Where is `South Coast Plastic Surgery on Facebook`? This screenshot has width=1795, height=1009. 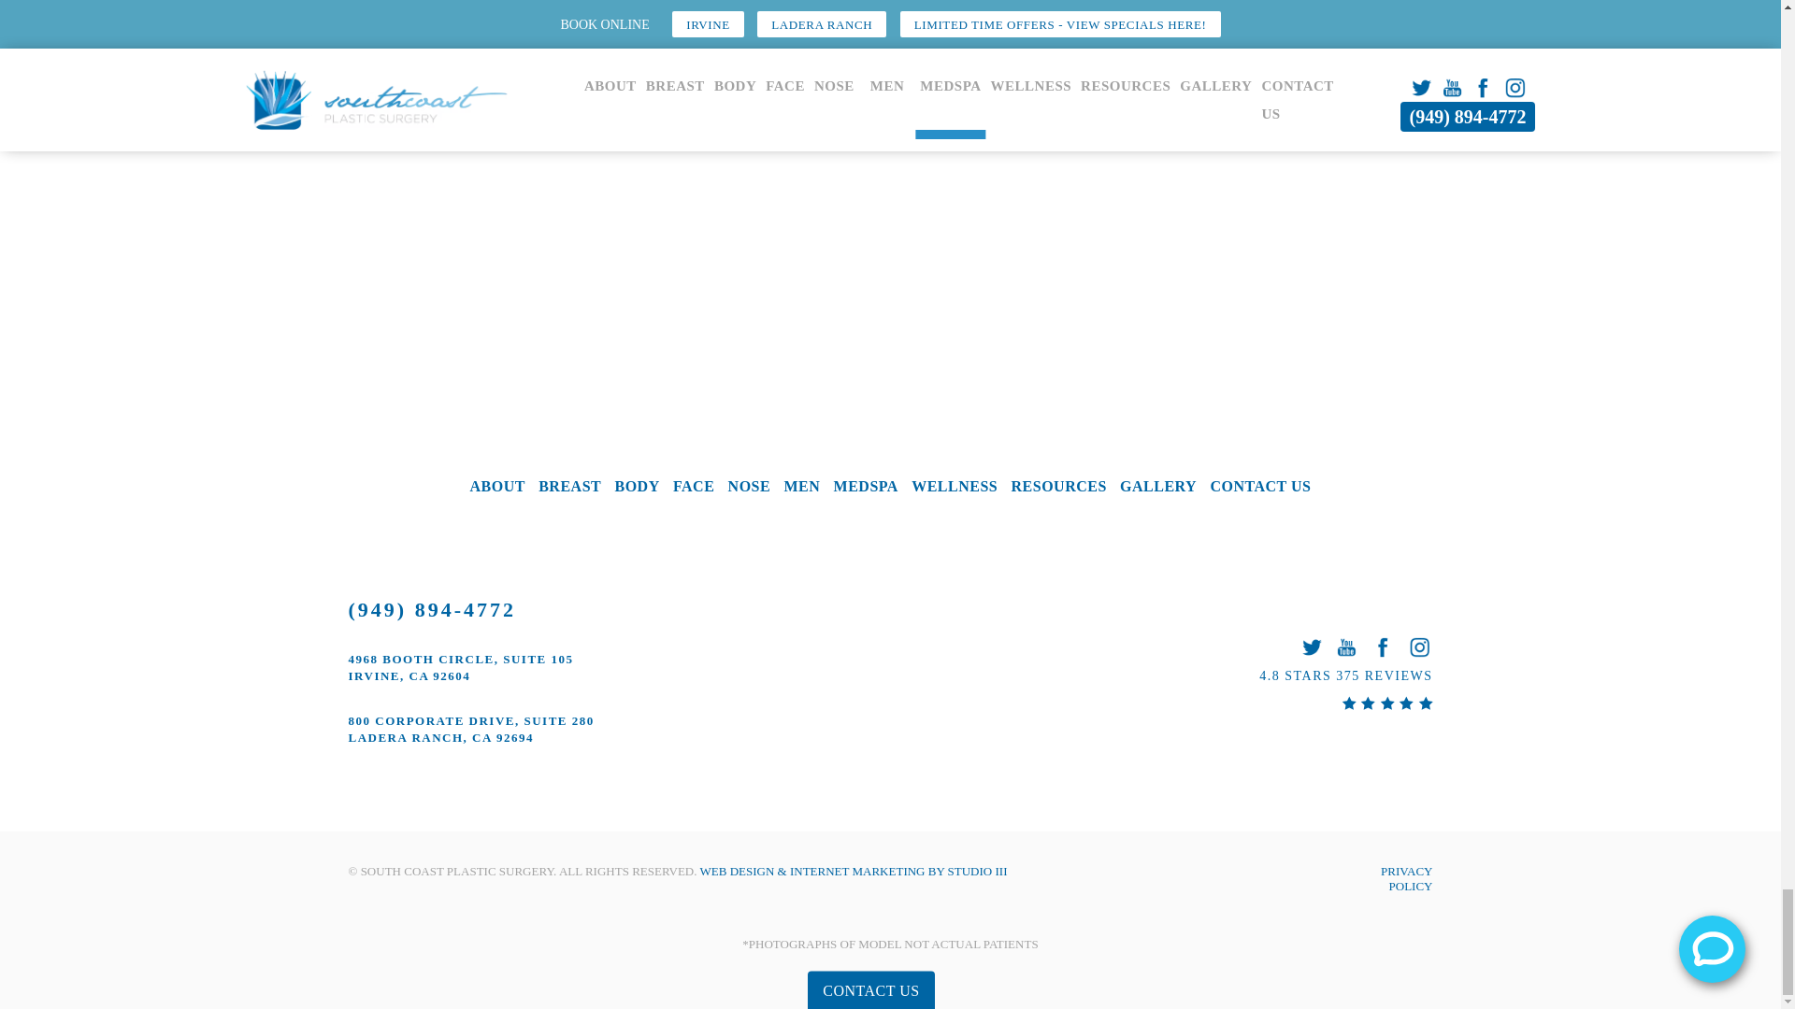
South Coast Plastic Surgery on Facebook is located at coordinates (1382, 647).